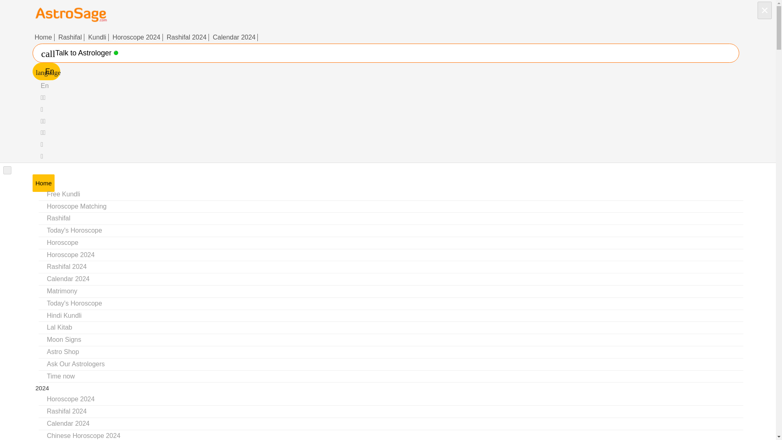 The width and height of the screenshot is (782, 440). What do you see at coordinates (235, 37) in the screenshot?
I see `Calendar 2024` at bounding box center [235, 37].